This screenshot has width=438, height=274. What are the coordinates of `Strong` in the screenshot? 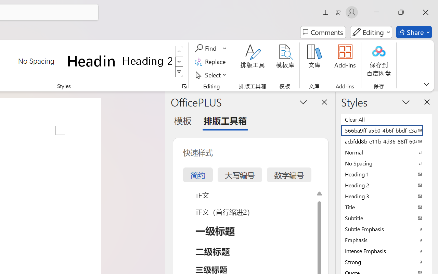 It's located at (387, 262).